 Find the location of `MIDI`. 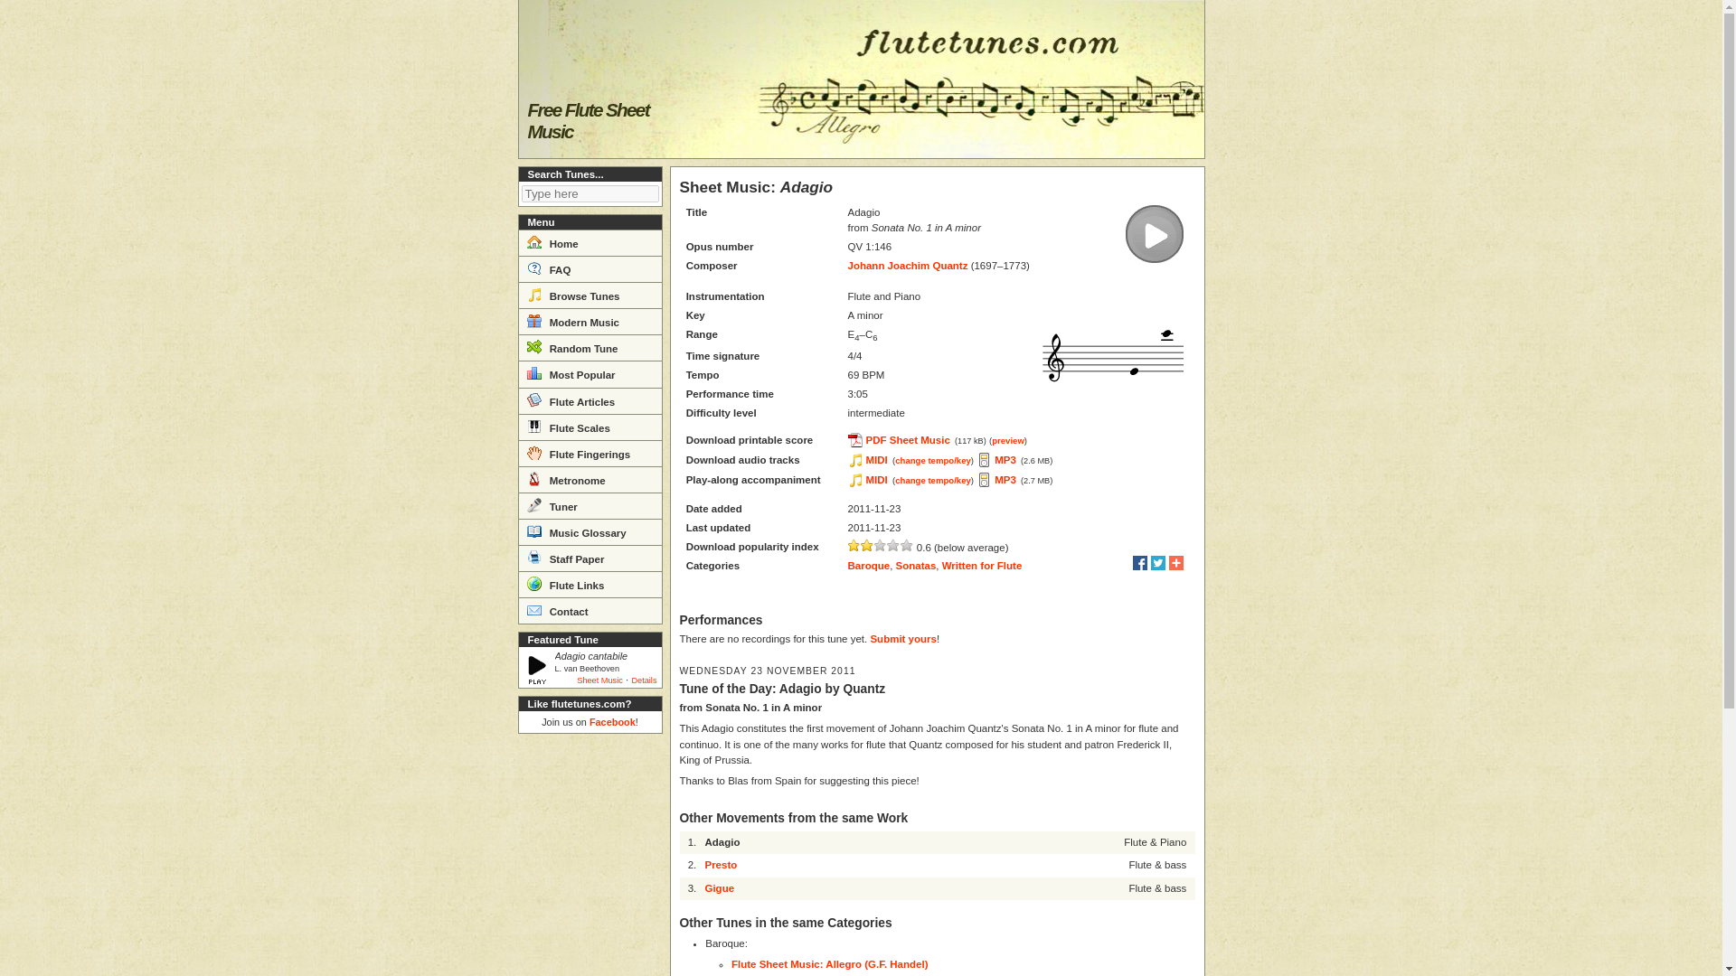

MIDI is located at coordinates (868, 479).